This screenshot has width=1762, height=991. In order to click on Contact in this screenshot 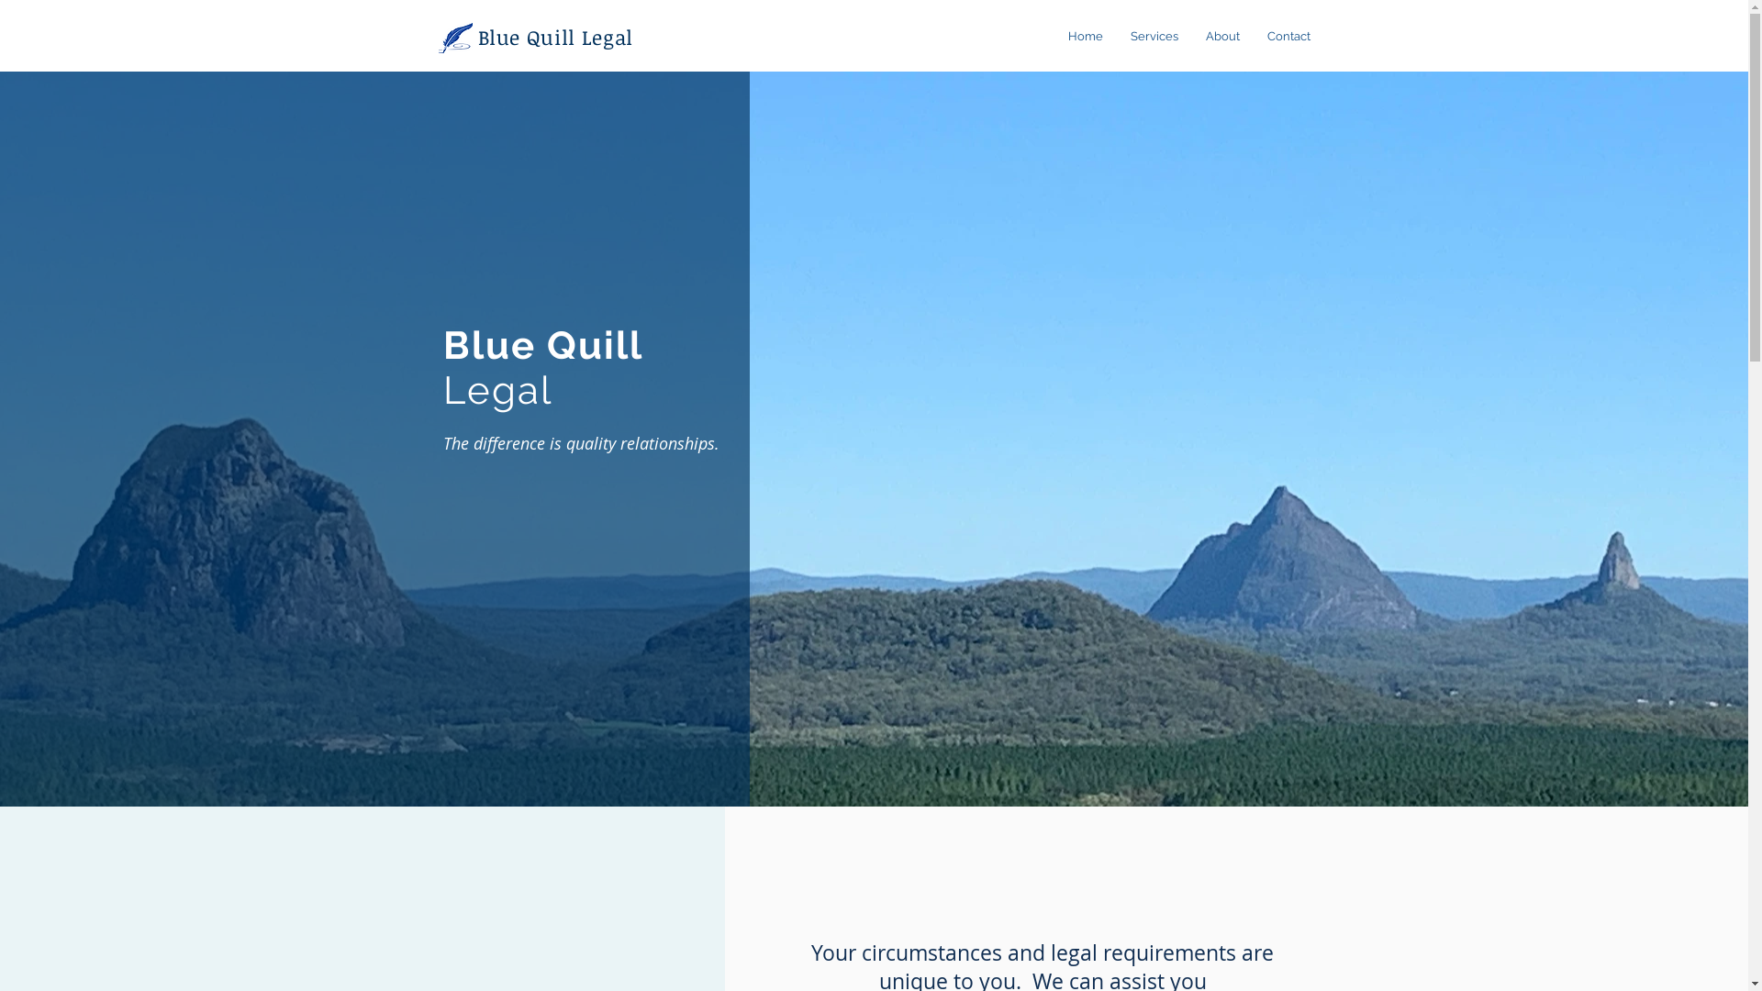, I will do `click(1288, 37)`.